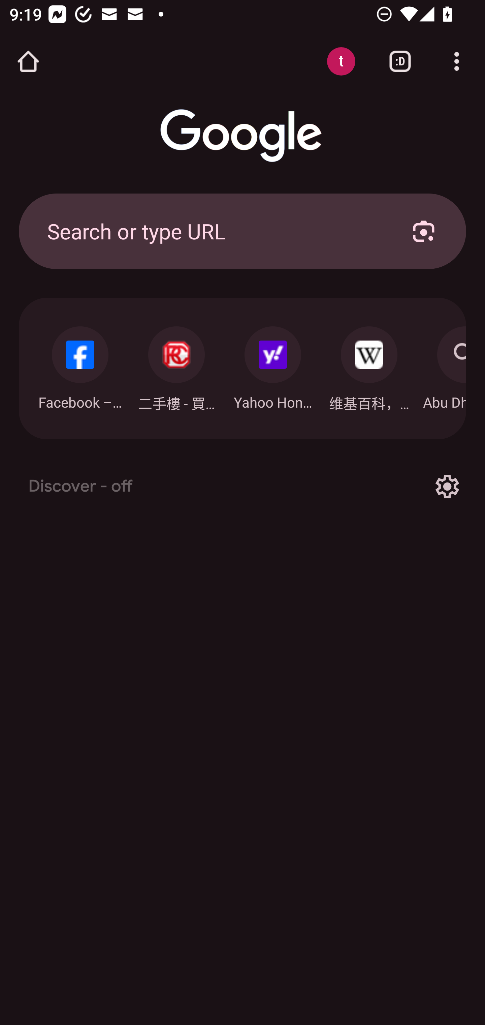 The image size is (485, 1025). Describe the element at coordinates (214, 231) in the screenshot. I see `Search or type URL` at that location.